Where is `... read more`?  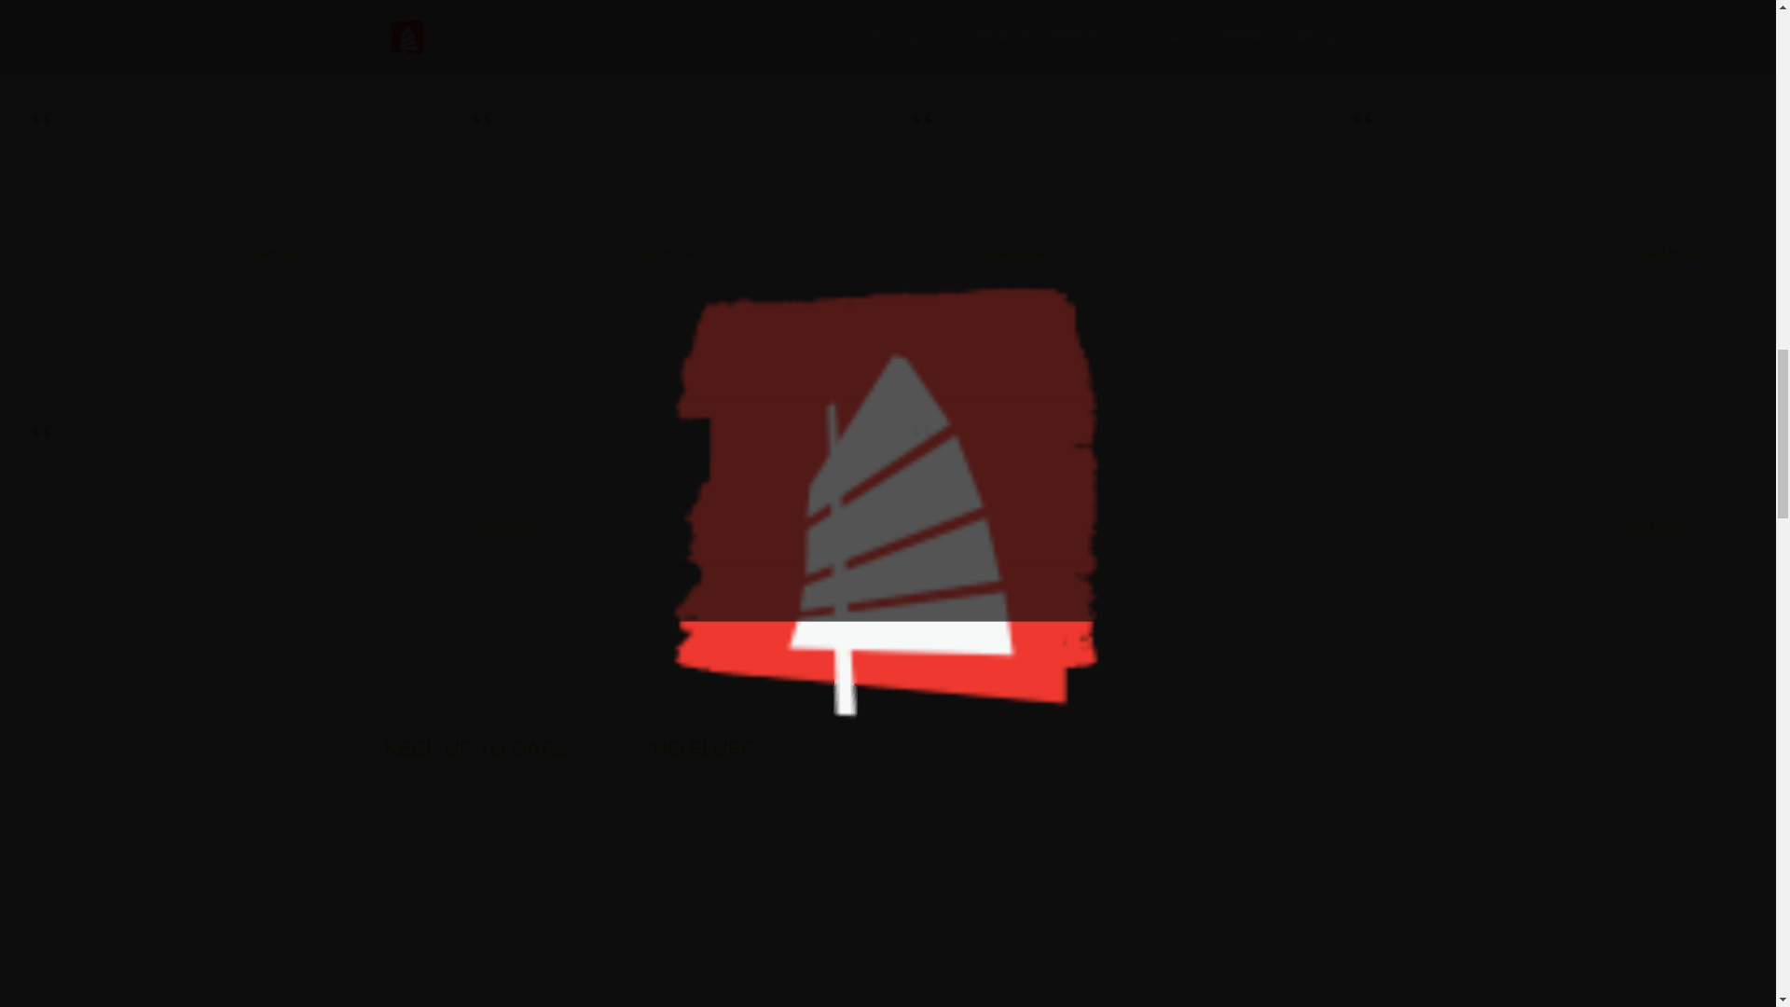
... read more is located at coordinates (1648, 526).